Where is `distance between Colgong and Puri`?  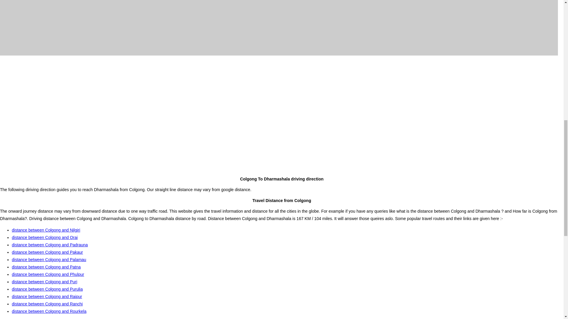
distance between Colgong and Puri is located at coordinates (44, 282).